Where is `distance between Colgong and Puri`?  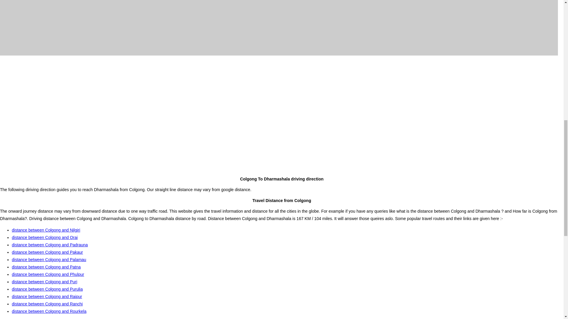
distance between Colgong and Puri is located at coordinates (44, 282).